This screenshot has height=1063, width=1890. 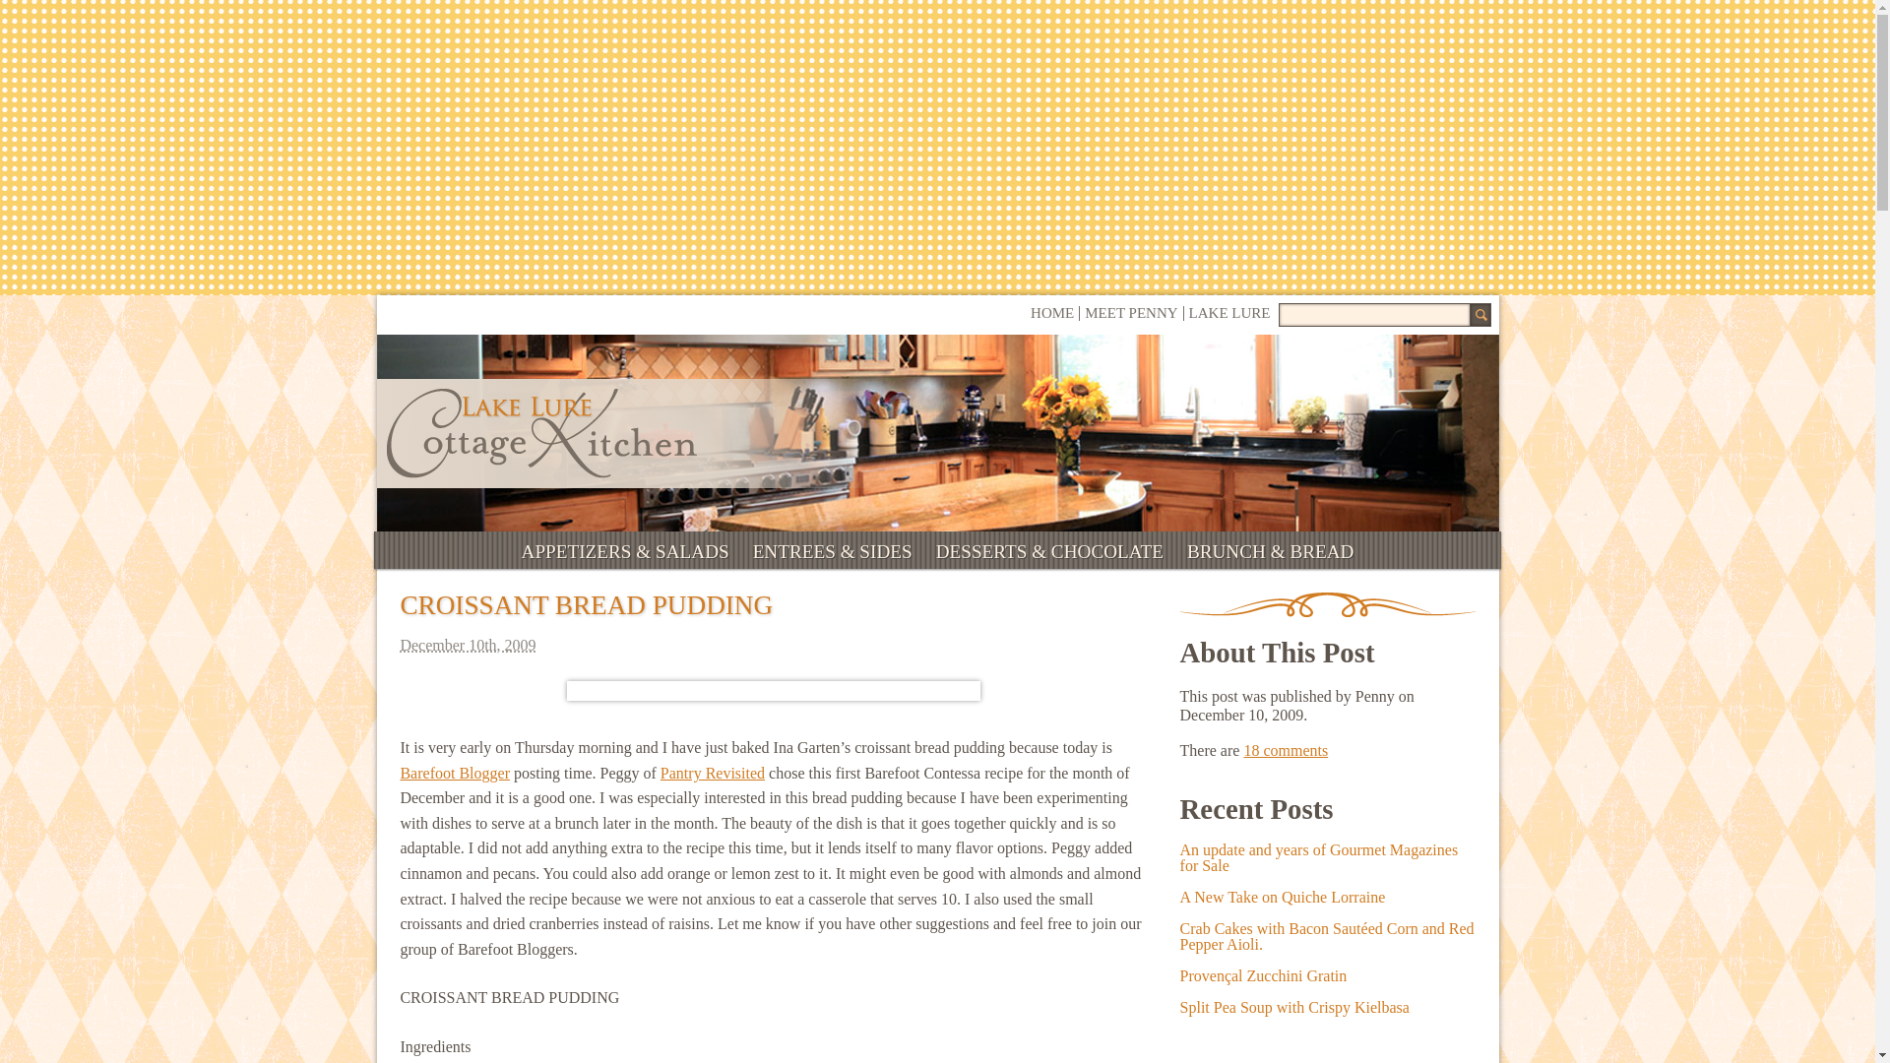 I want to click on Barefoot Blogger, so click(x=455, y=772).